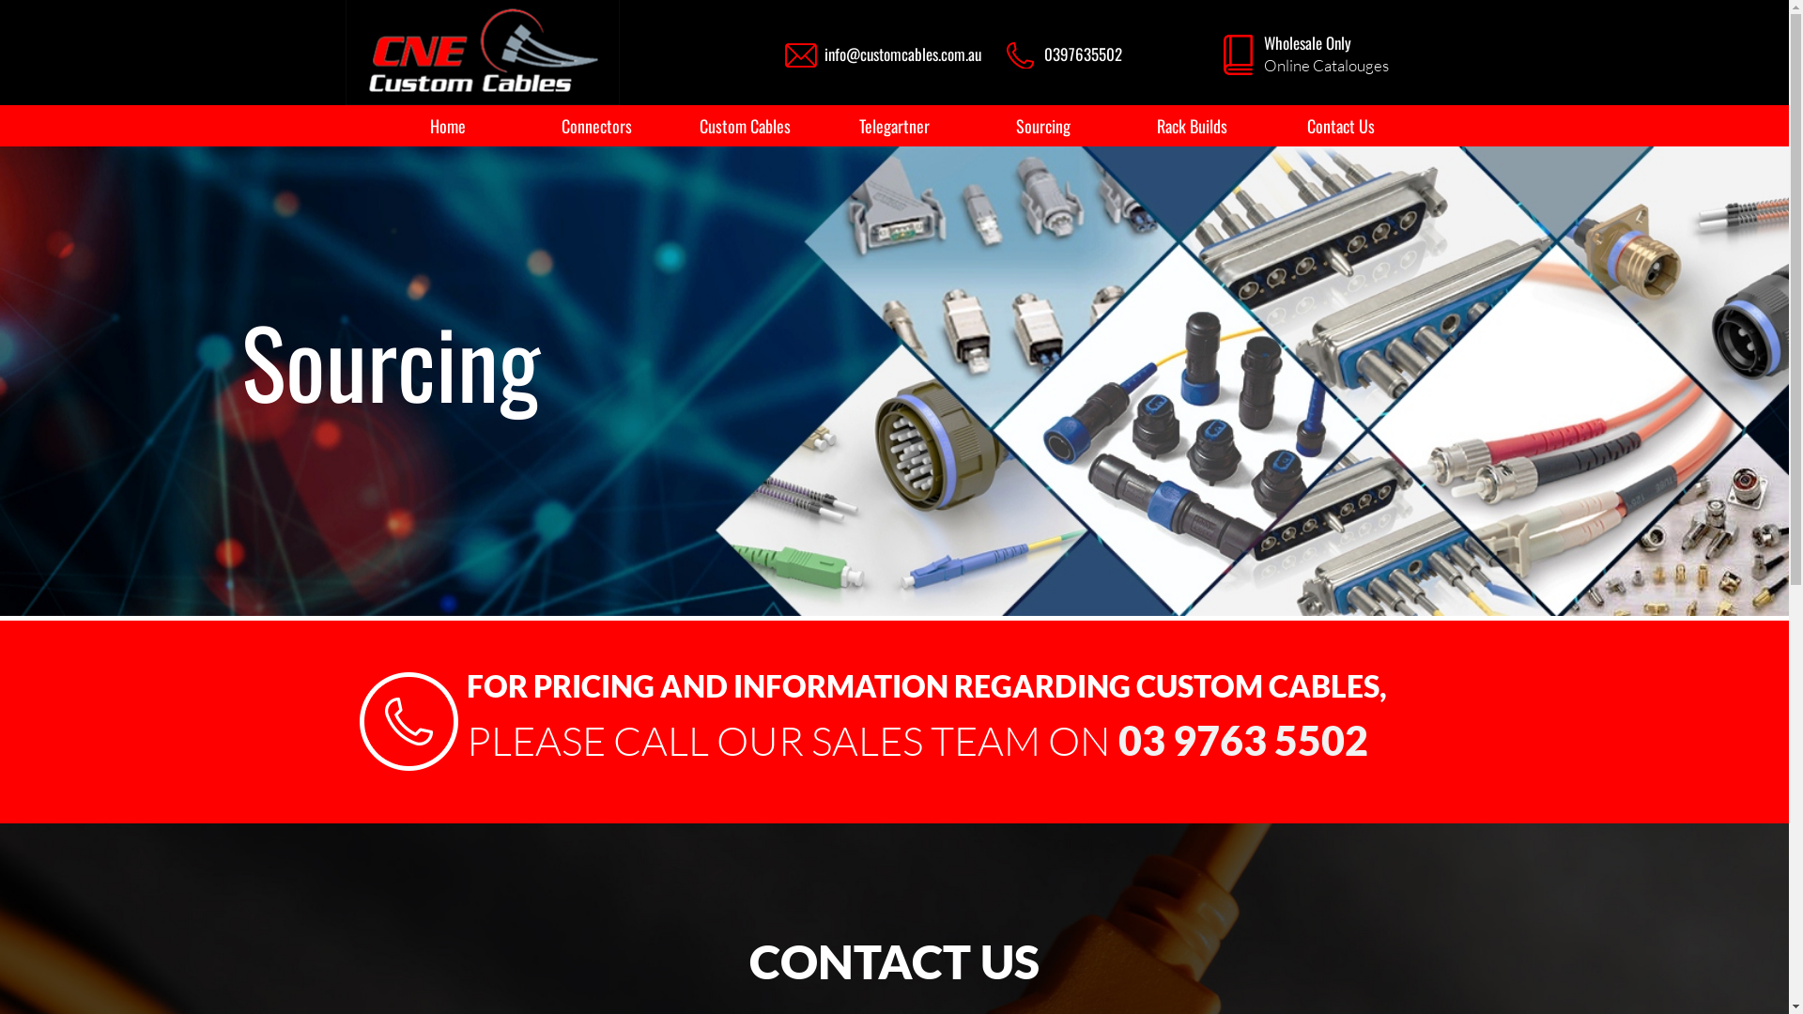 The width and height of the screenshot is (1803, 1014). I want to click on Contact Us, so click(1341, 126).